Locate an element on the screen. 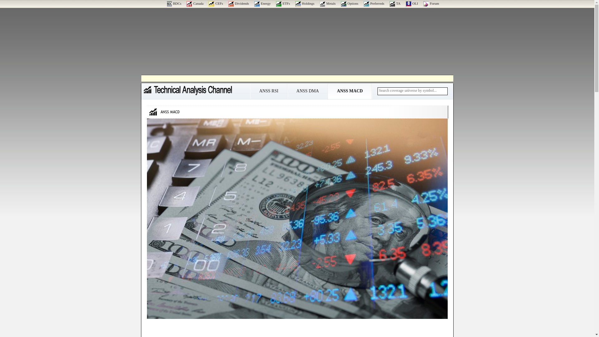  The Online Investor is located at coordinates (412, 3).